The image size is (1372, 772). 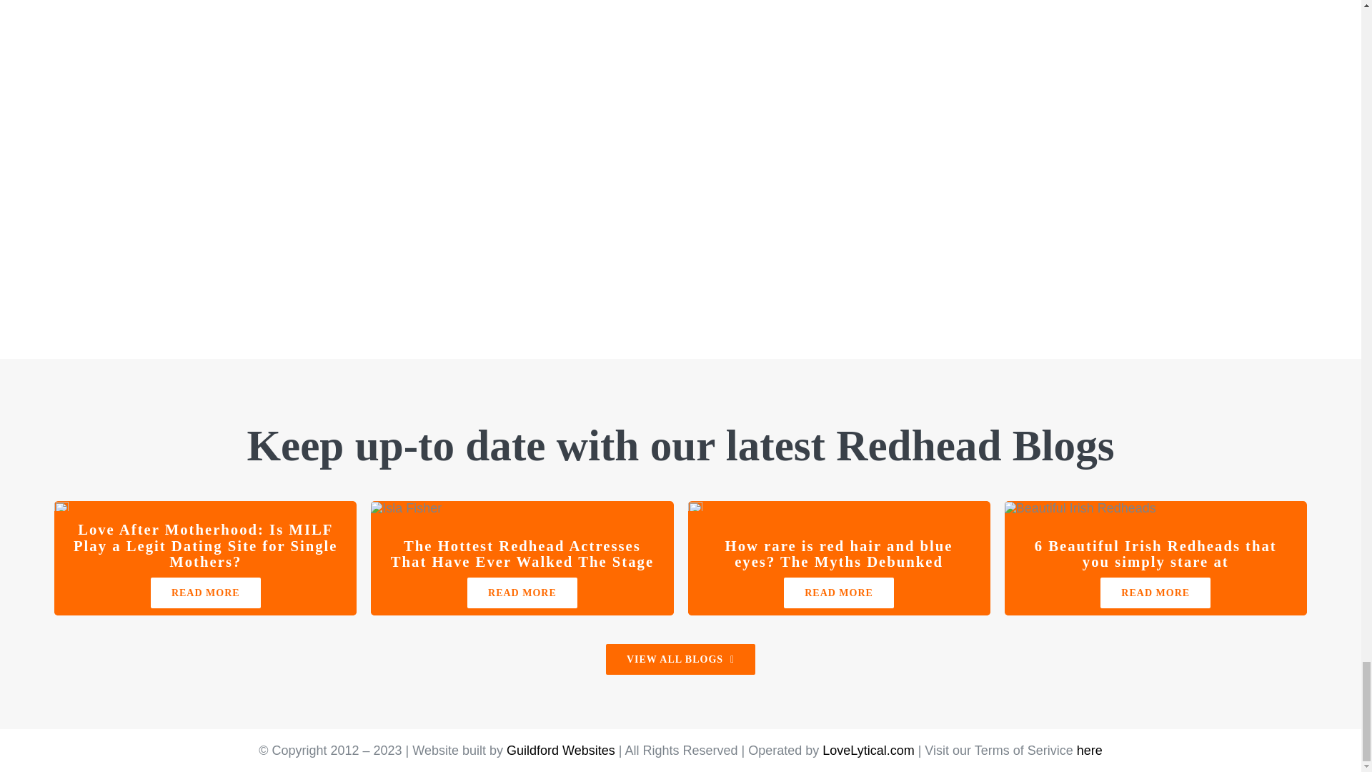 What do you see at coordinates (1080, 508) in the screenshot?
I see `Beautiful Irish Redheads` at bounding box center [1080, 508].